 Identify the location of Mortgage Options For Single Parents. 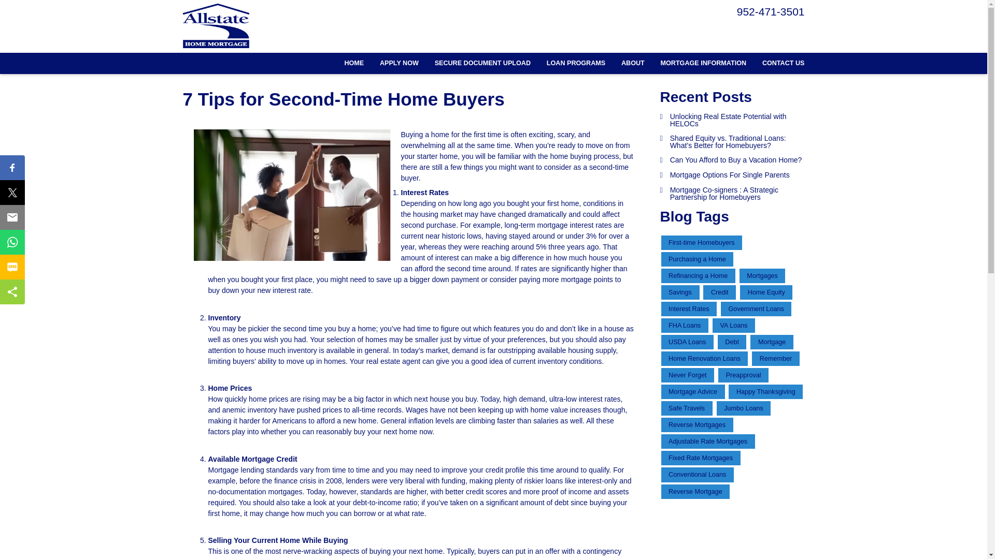
(733, 175).